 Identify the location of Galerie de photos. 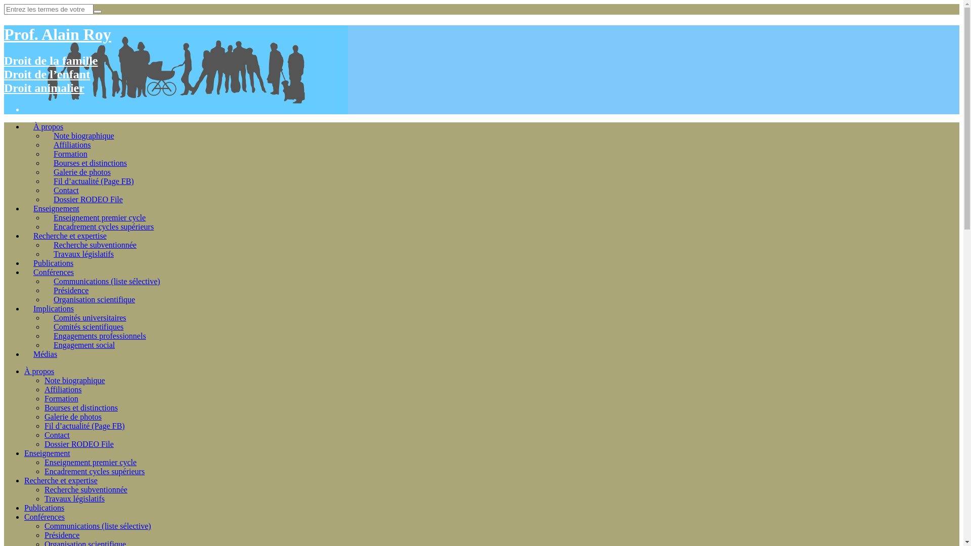
(82, 172).